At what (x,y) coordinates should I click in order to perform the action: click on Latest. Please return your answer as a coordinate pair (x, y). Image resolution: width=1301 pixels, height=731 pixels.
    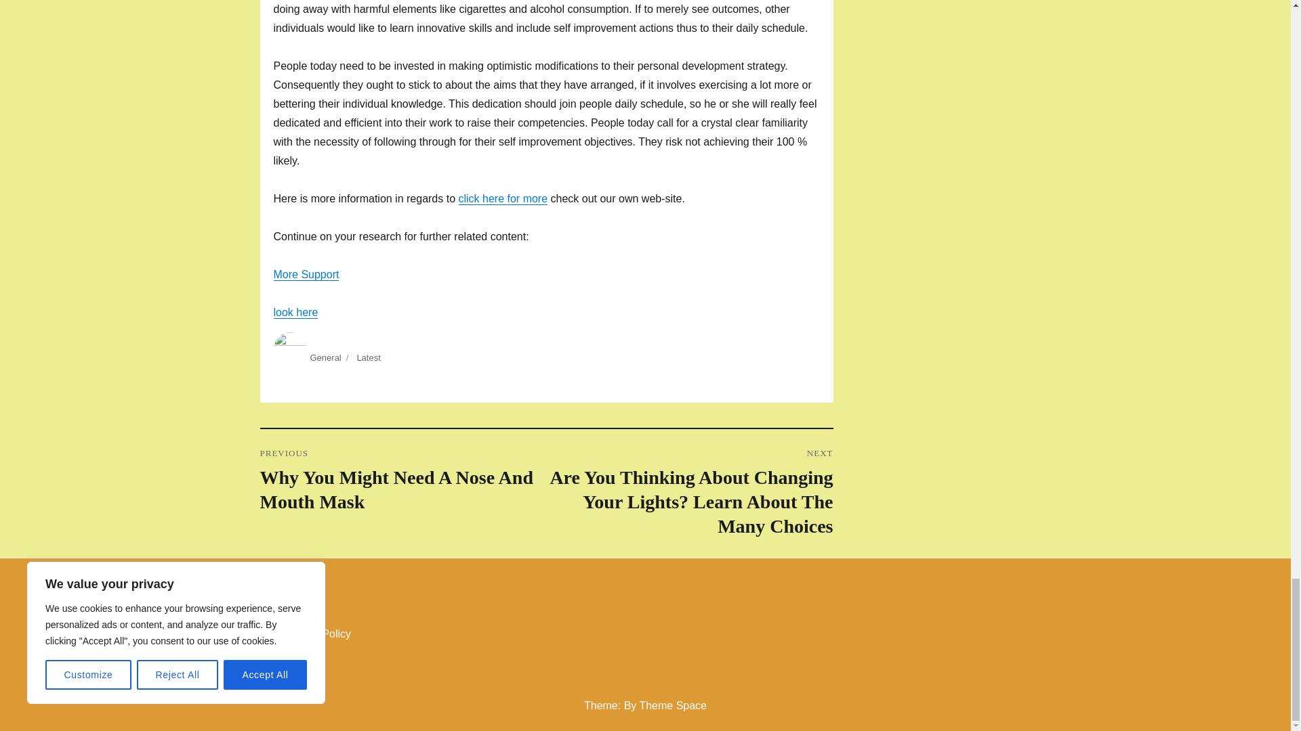
    Looking at the image, I should click on (368, 357).